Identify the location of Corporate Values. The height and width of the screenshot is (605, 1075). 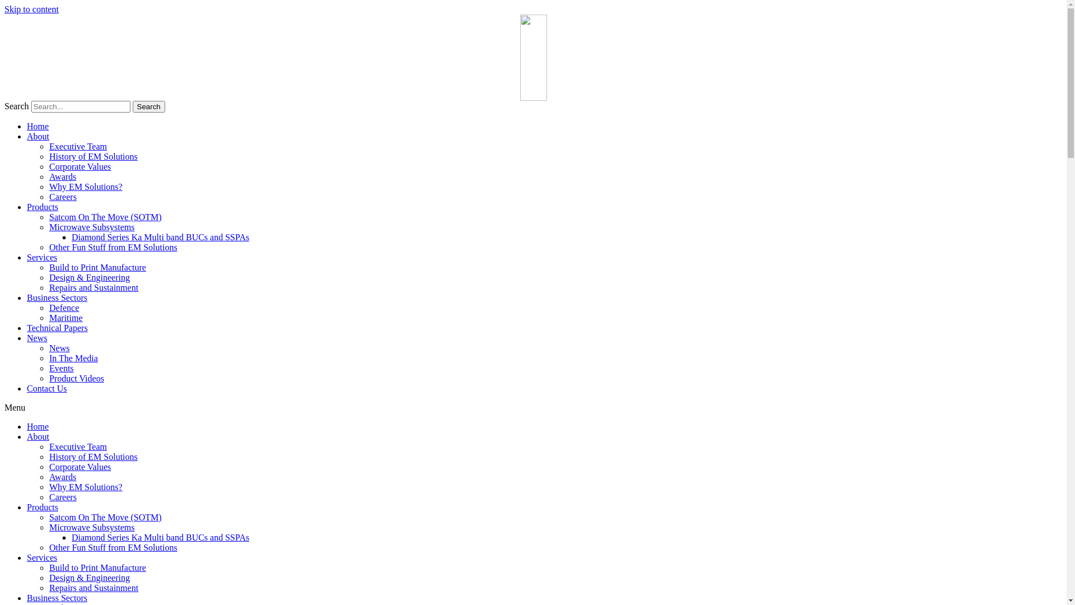
(80, 167).